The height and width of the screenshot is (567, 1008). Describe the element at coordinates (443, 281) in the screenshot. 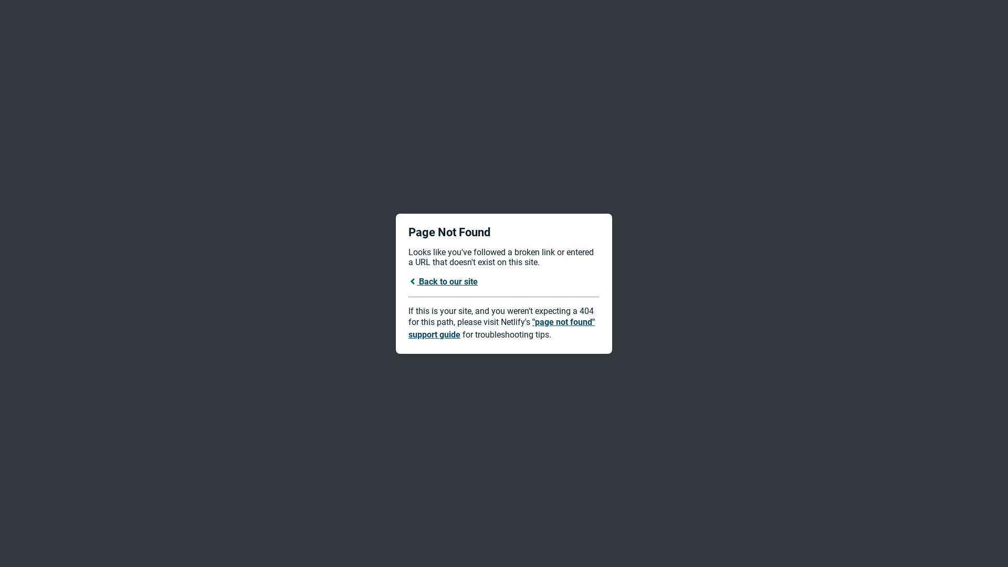

I see `Back to our site` at that location.